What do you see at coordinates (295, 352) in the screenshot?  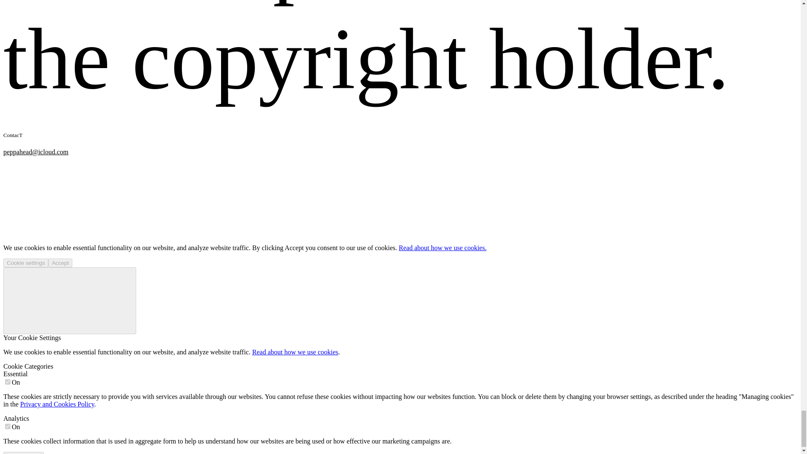 I see `Read about how we use cookies` at bounding box center [295, 352].